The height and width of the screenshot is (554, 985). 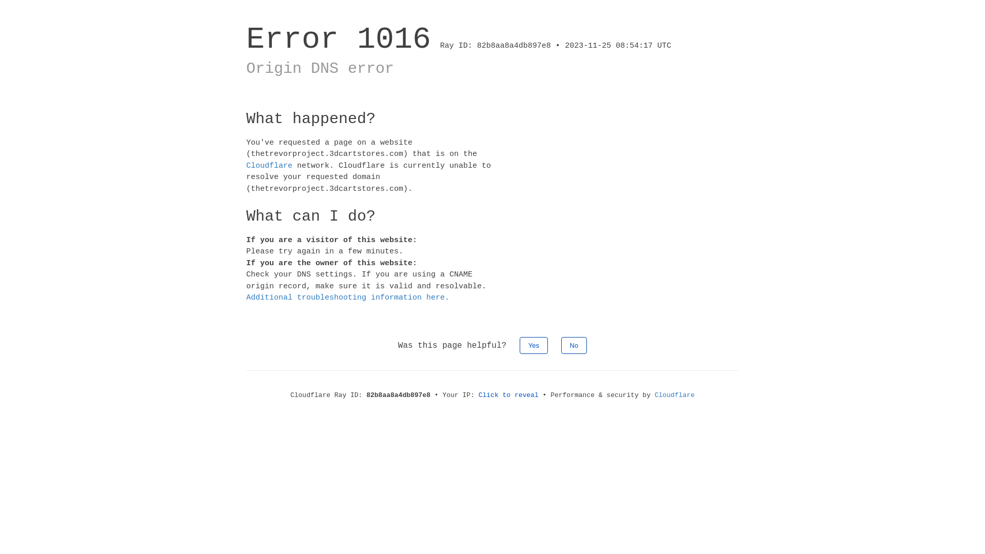 I want to click on No, so click(x=575, y=345).